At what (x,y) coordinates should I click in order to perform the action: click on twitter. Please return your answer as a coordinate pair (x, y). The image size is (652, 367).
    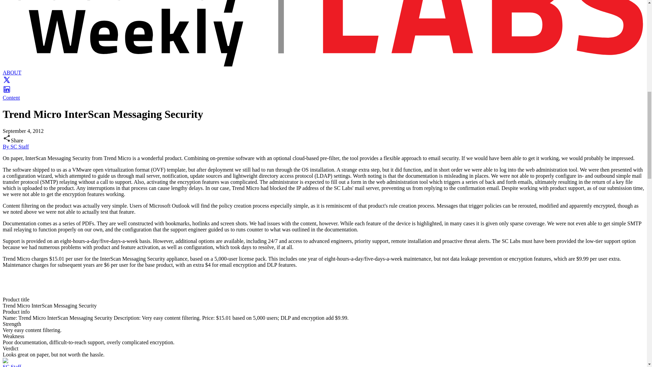
    Looking at the image, I should click on (7, 82).